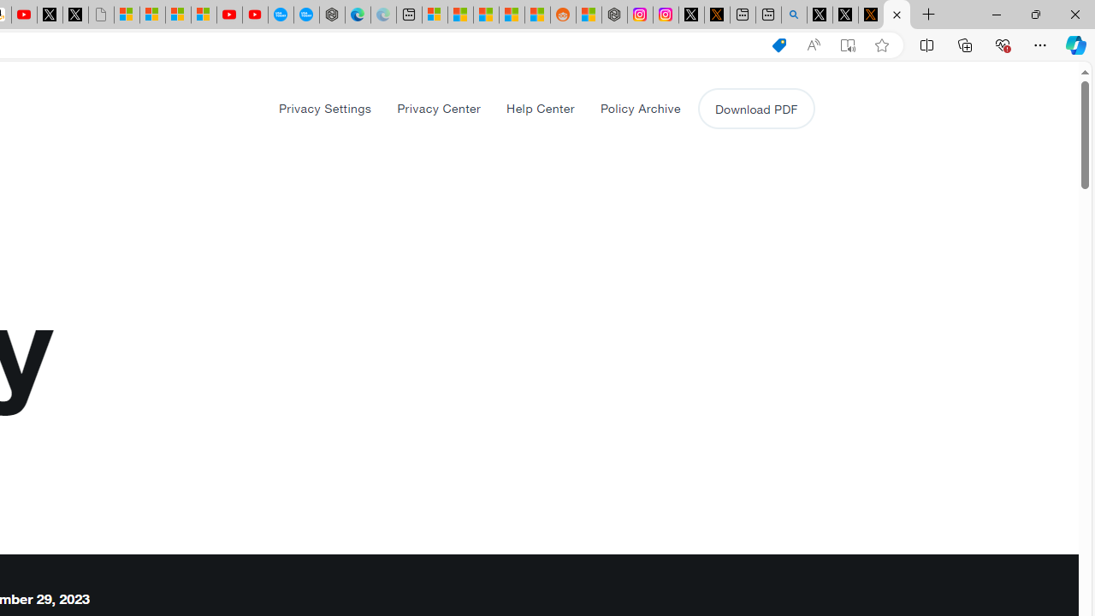  I want to click on Day 1: Arriving in Yemen (surreal to be here) - YouTube, so click(24, 15).